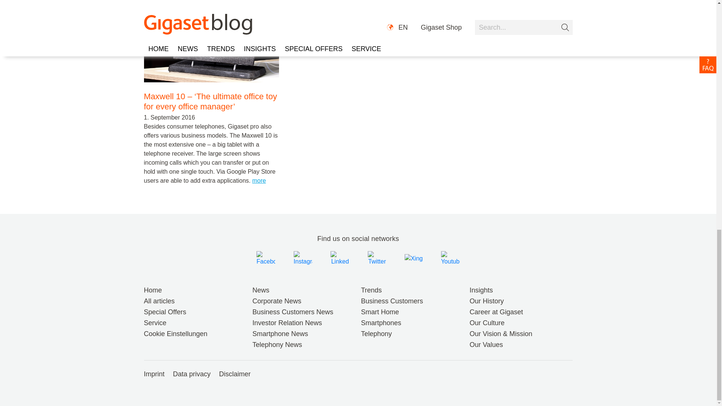  I want to click on Instagram, so click(303, 259).